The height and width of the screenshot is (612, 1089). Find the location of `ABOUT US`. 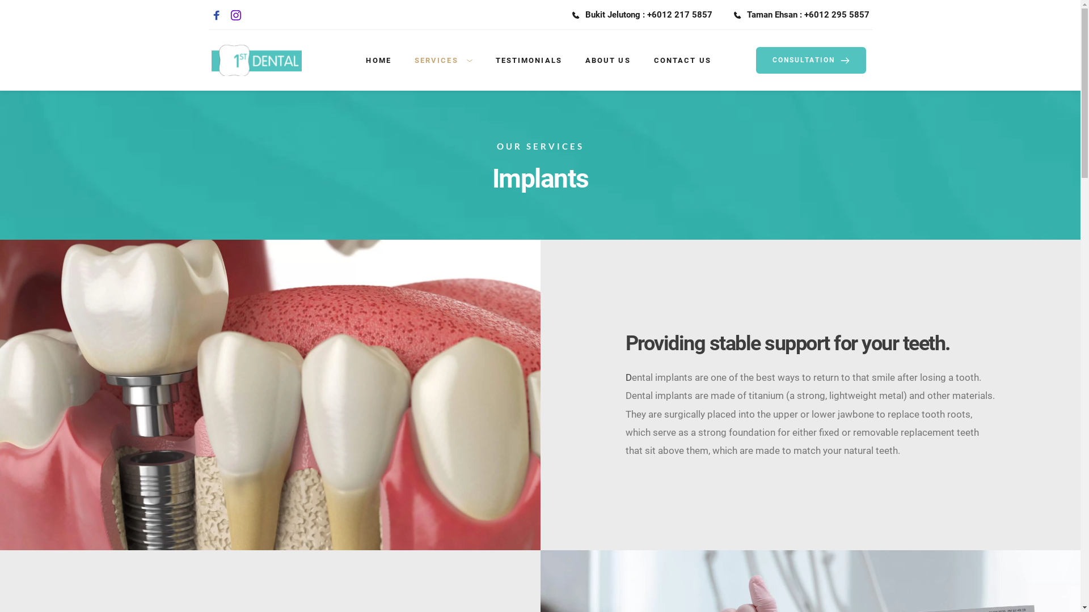

ABOUT US is located at coordinates (608, 61).